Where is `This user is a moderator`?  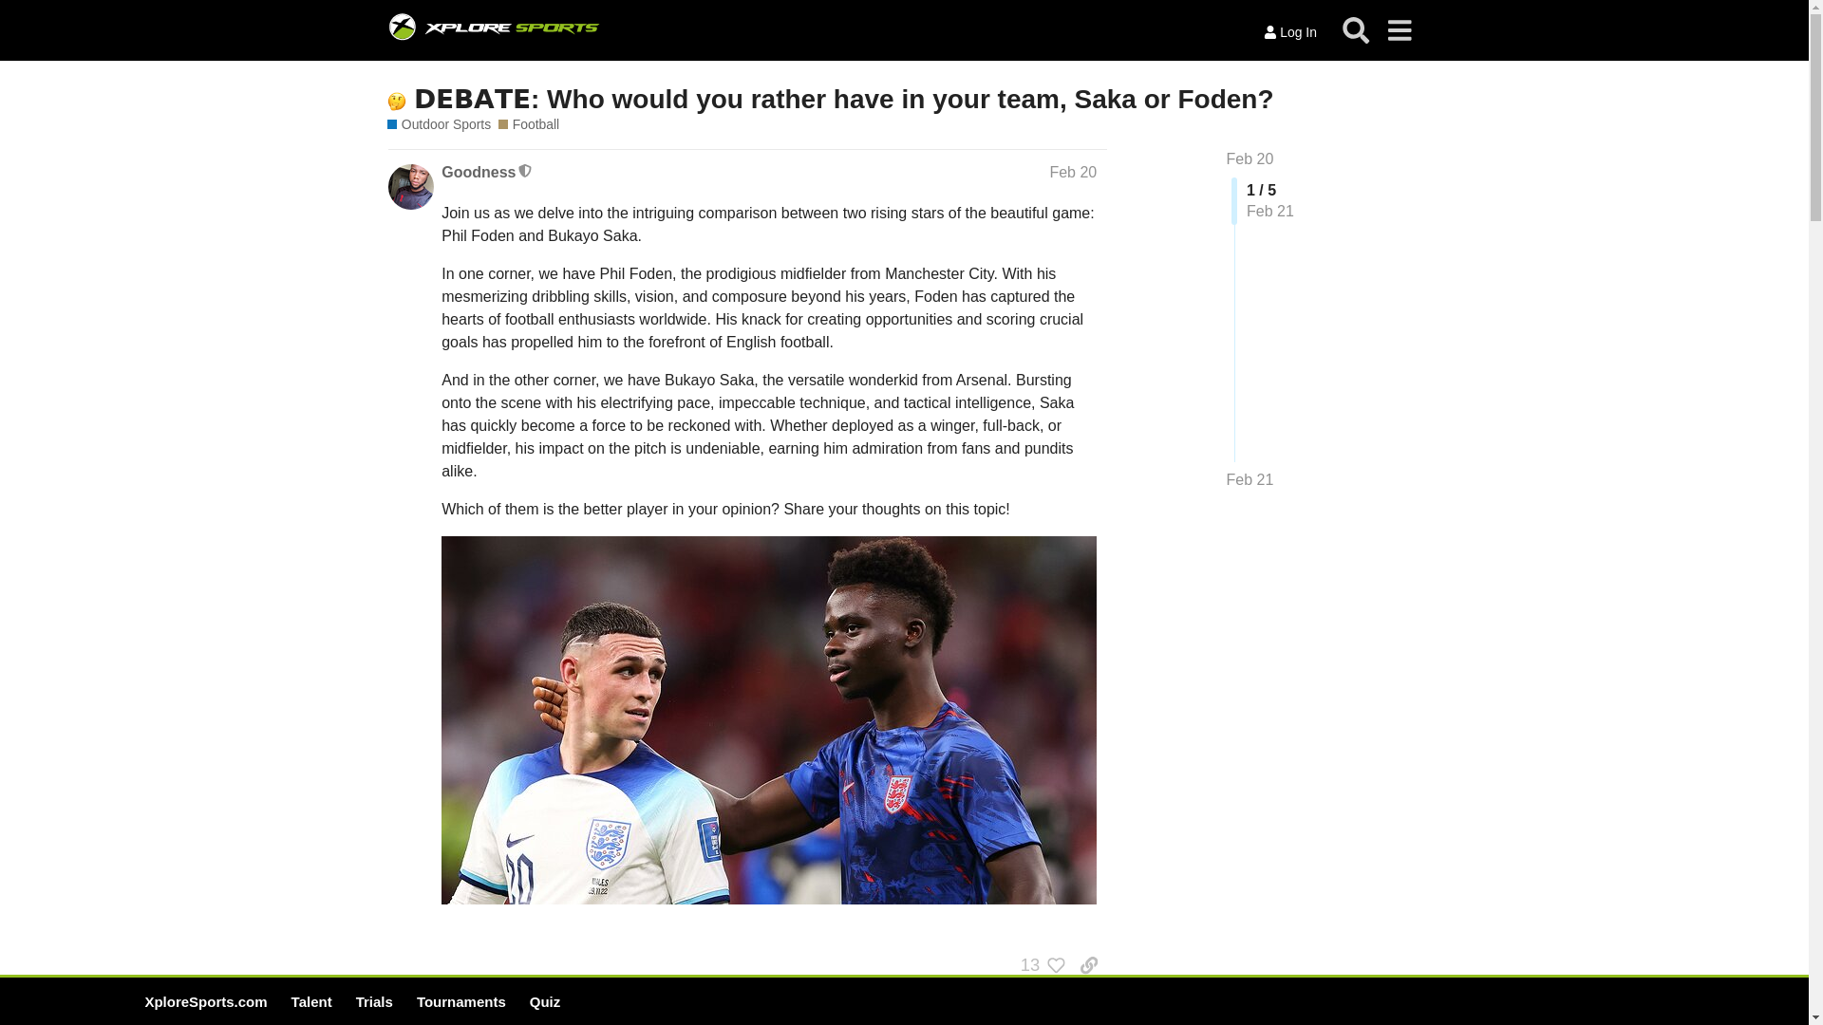 This user is a moderator is located at coordinates (526, 171).